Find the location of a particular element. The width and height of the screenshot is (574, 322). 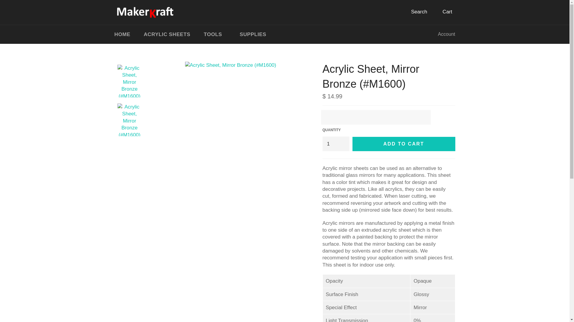

TOOLS is located at coordinates (215, 34).